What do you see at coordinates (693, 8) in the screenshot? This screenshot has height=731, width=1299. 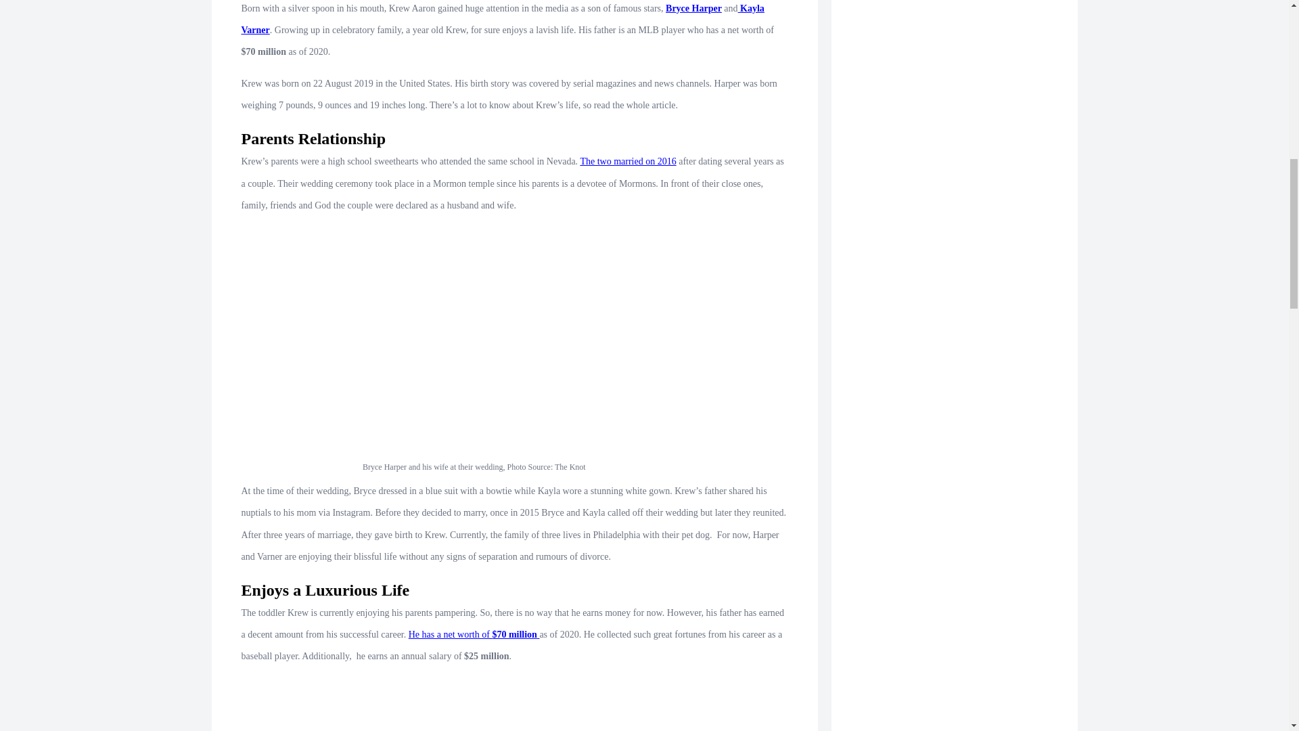 I see `Bryce Harper` at bounding box center [693, 8].